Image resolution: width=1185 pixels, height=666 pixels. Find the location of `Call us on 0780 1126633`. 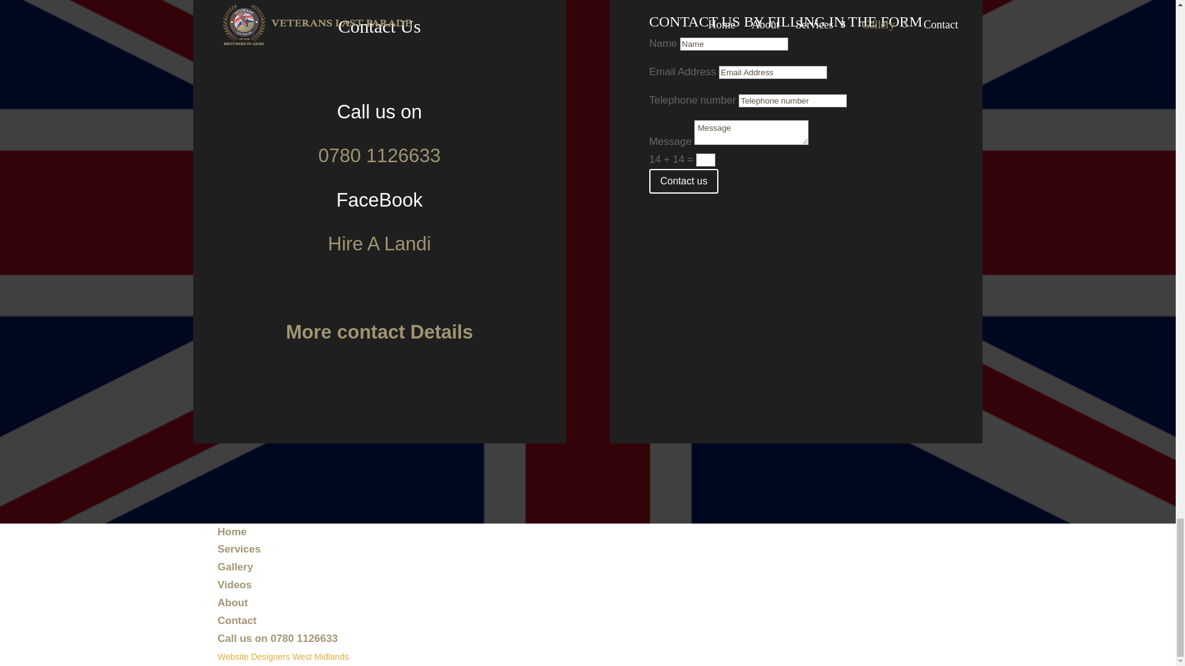

Call us on 0780 1126633 is located at coordinates (277, 639).